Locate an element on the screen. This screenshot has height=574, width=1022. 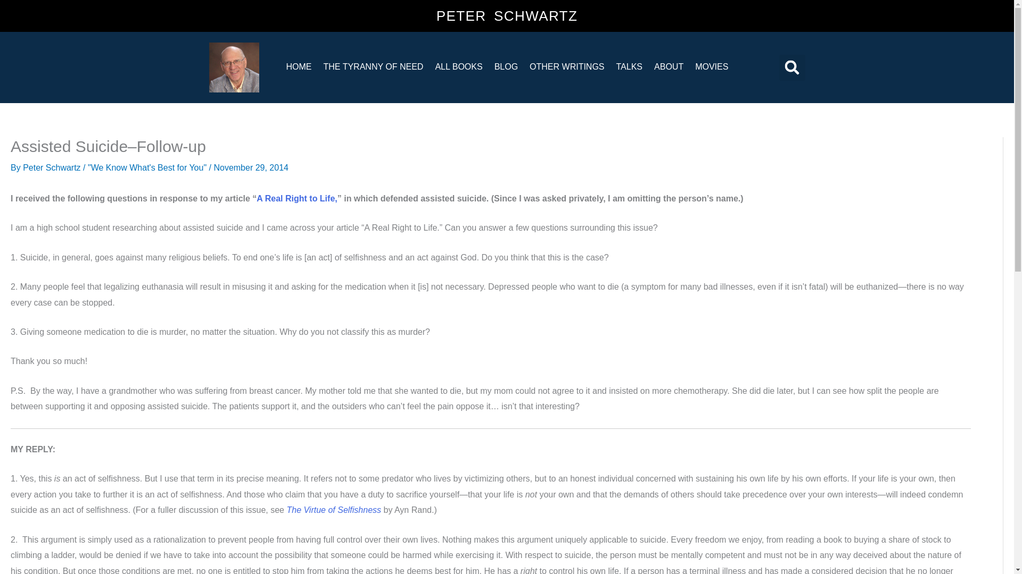
HOME is located at coordinates (298, 66).